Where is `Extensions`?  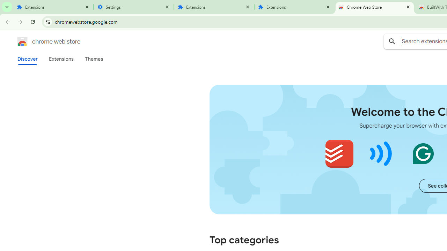
Extensions is located at coordinates (61, 59).